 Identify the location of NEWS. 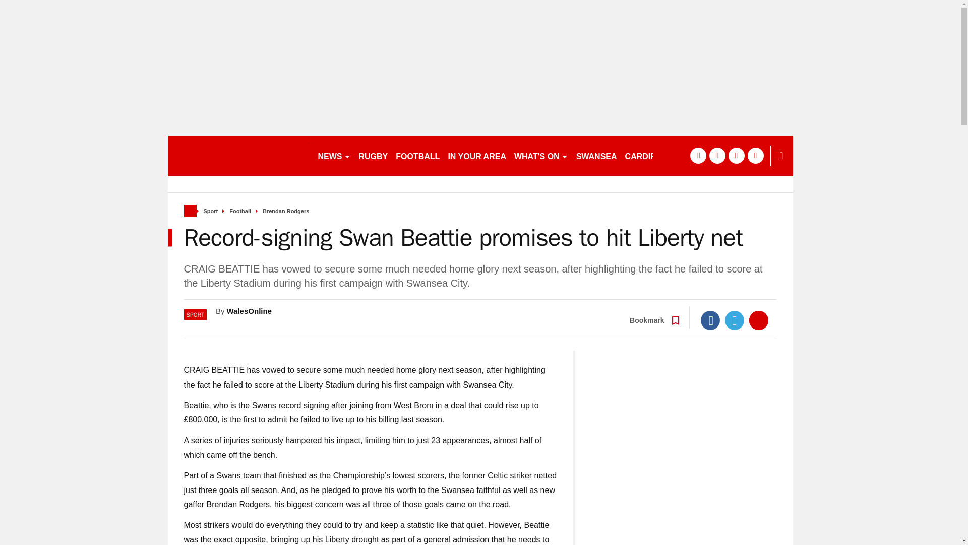
(334, 155).